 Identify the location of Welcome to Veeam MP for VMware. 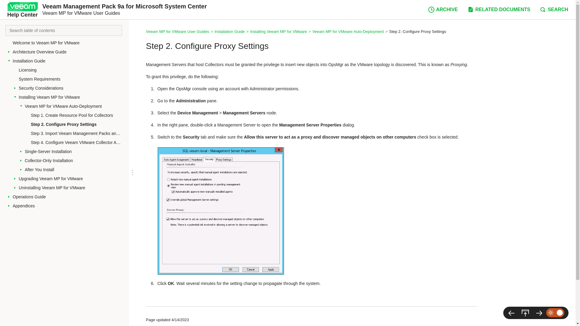
(69, 43).